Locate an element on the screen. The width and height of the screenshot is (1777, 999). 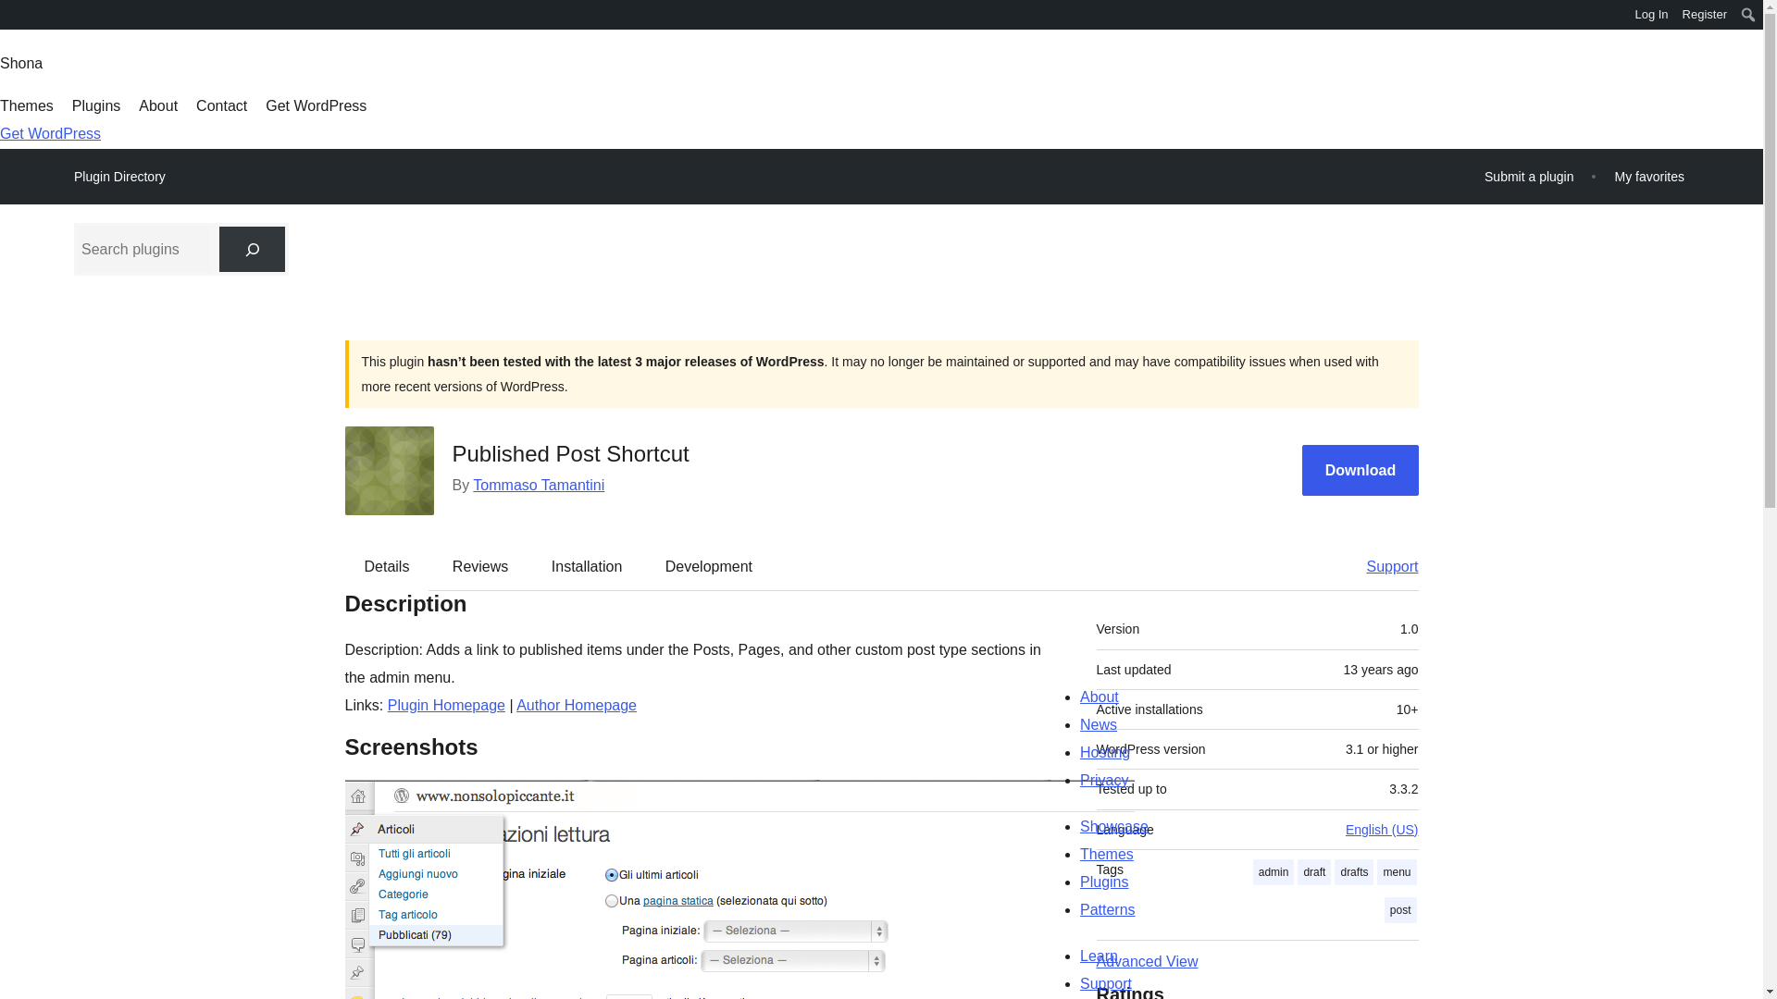
WordPress.org is located at coordinates (13, 13).